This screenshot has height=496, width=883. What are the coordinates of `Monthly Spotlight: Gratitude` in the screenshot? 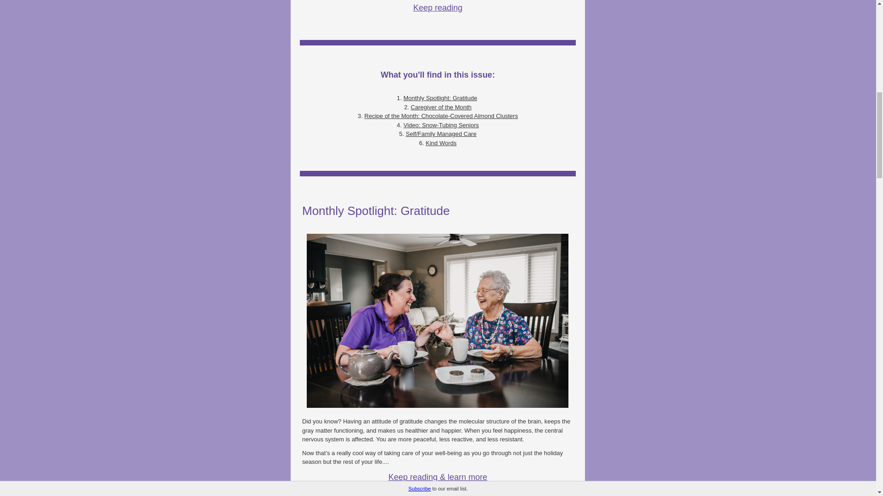 It's located at (440, 98).